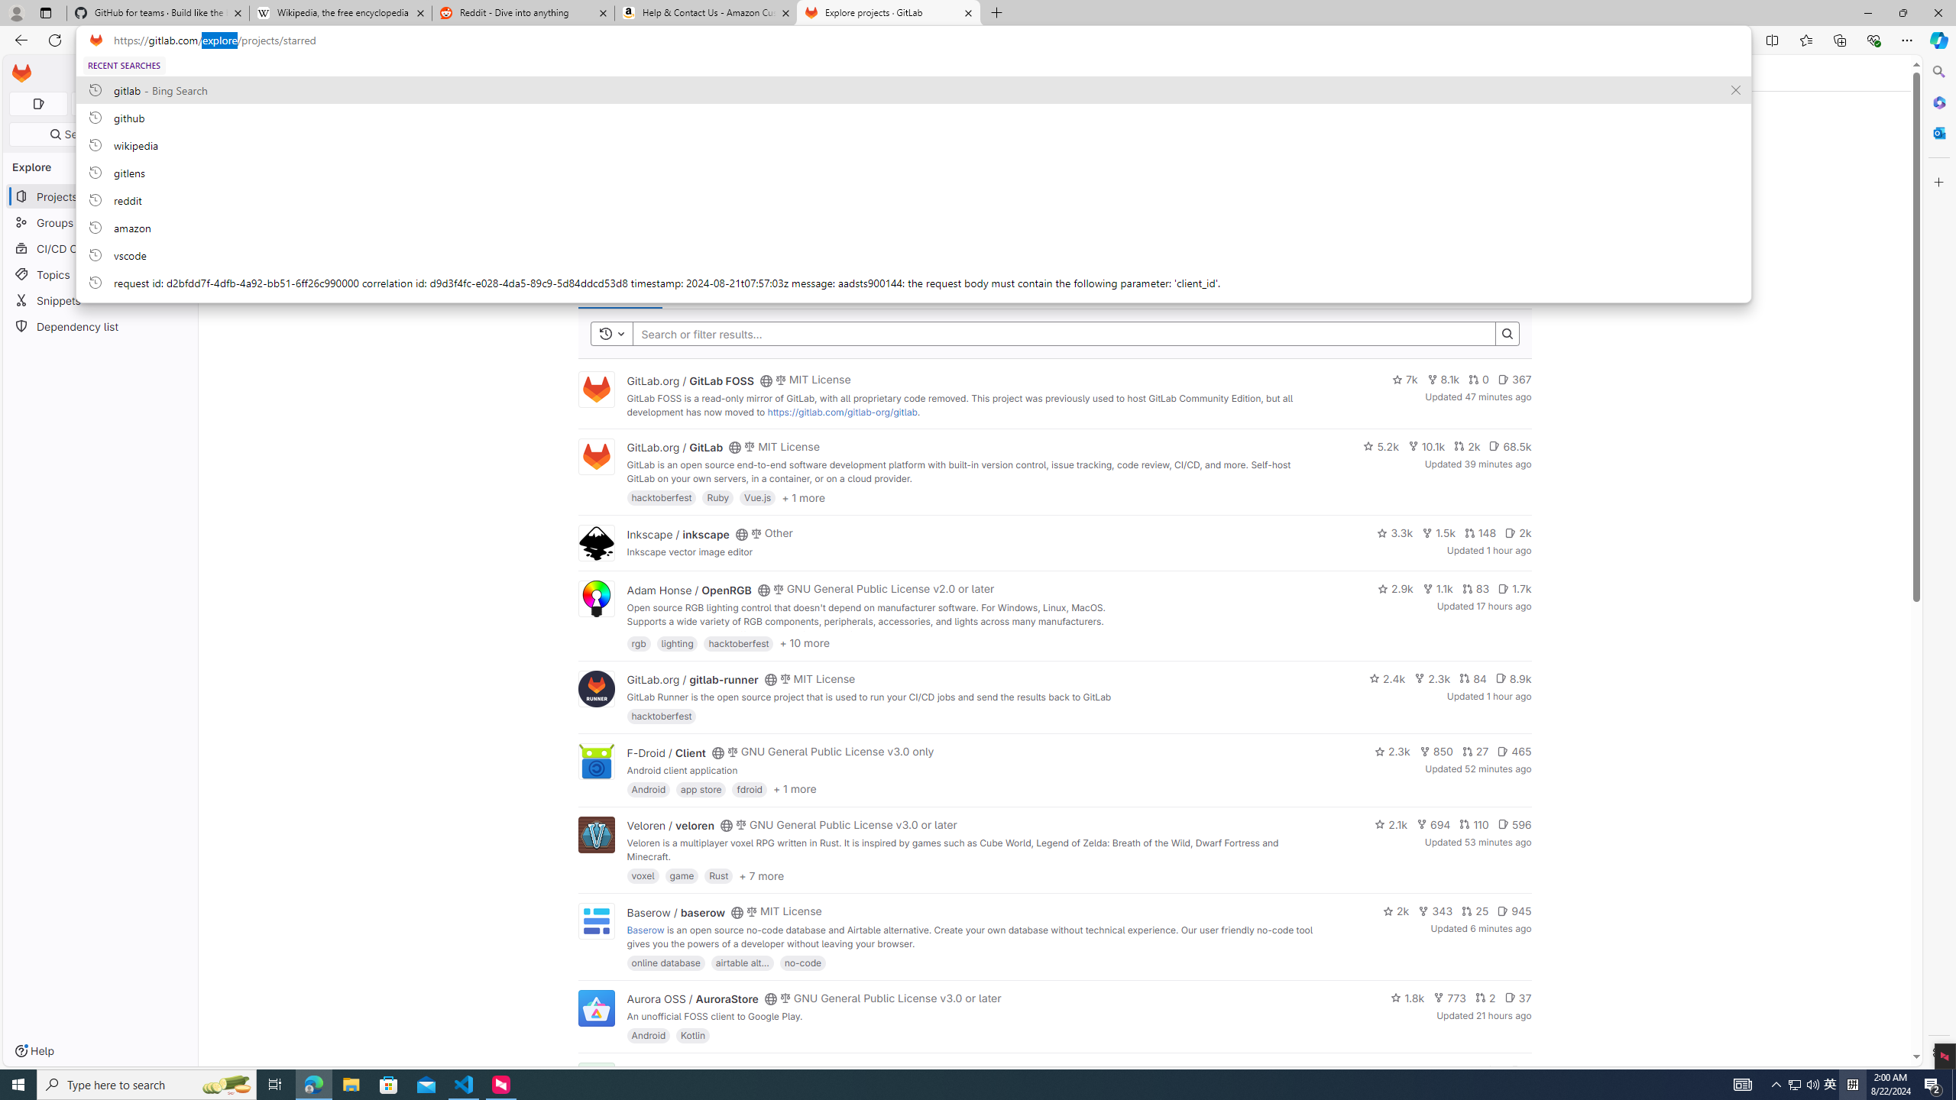 The image size is (1956, 1100). I want to click on voxel, so click(643, 875).